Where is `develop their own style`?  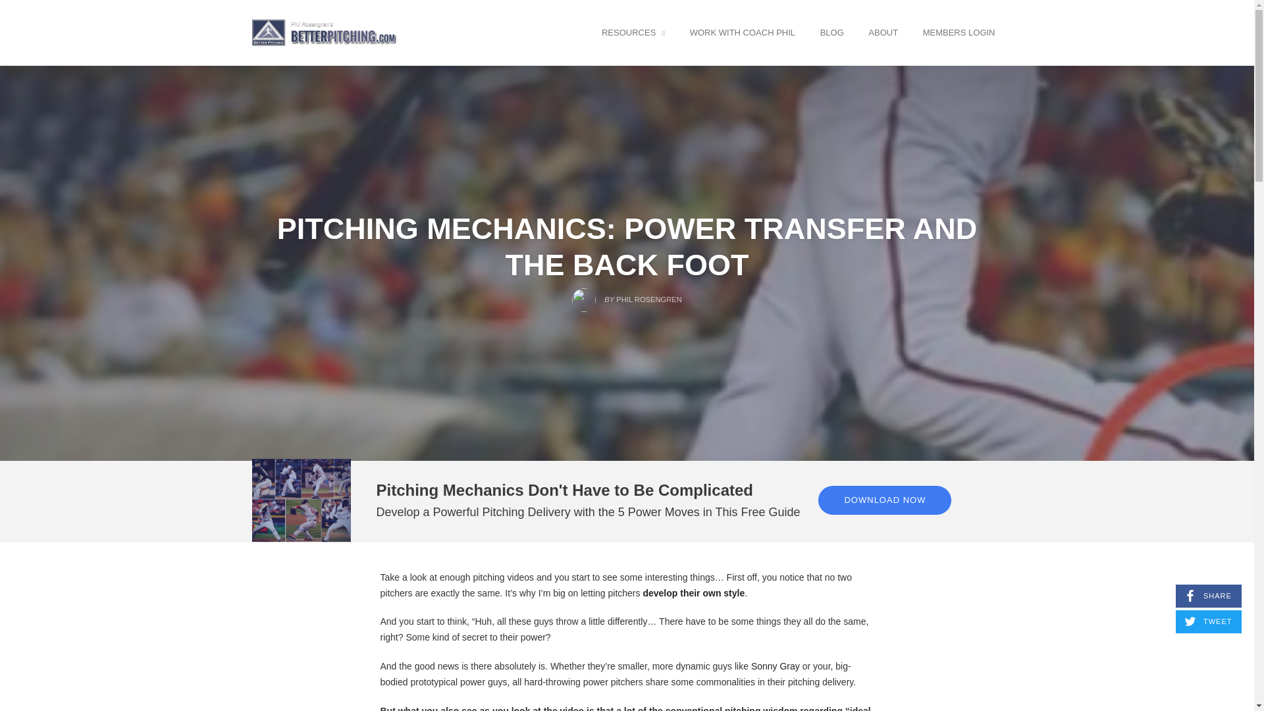 develop their own style is located at coordinates (693, 593).